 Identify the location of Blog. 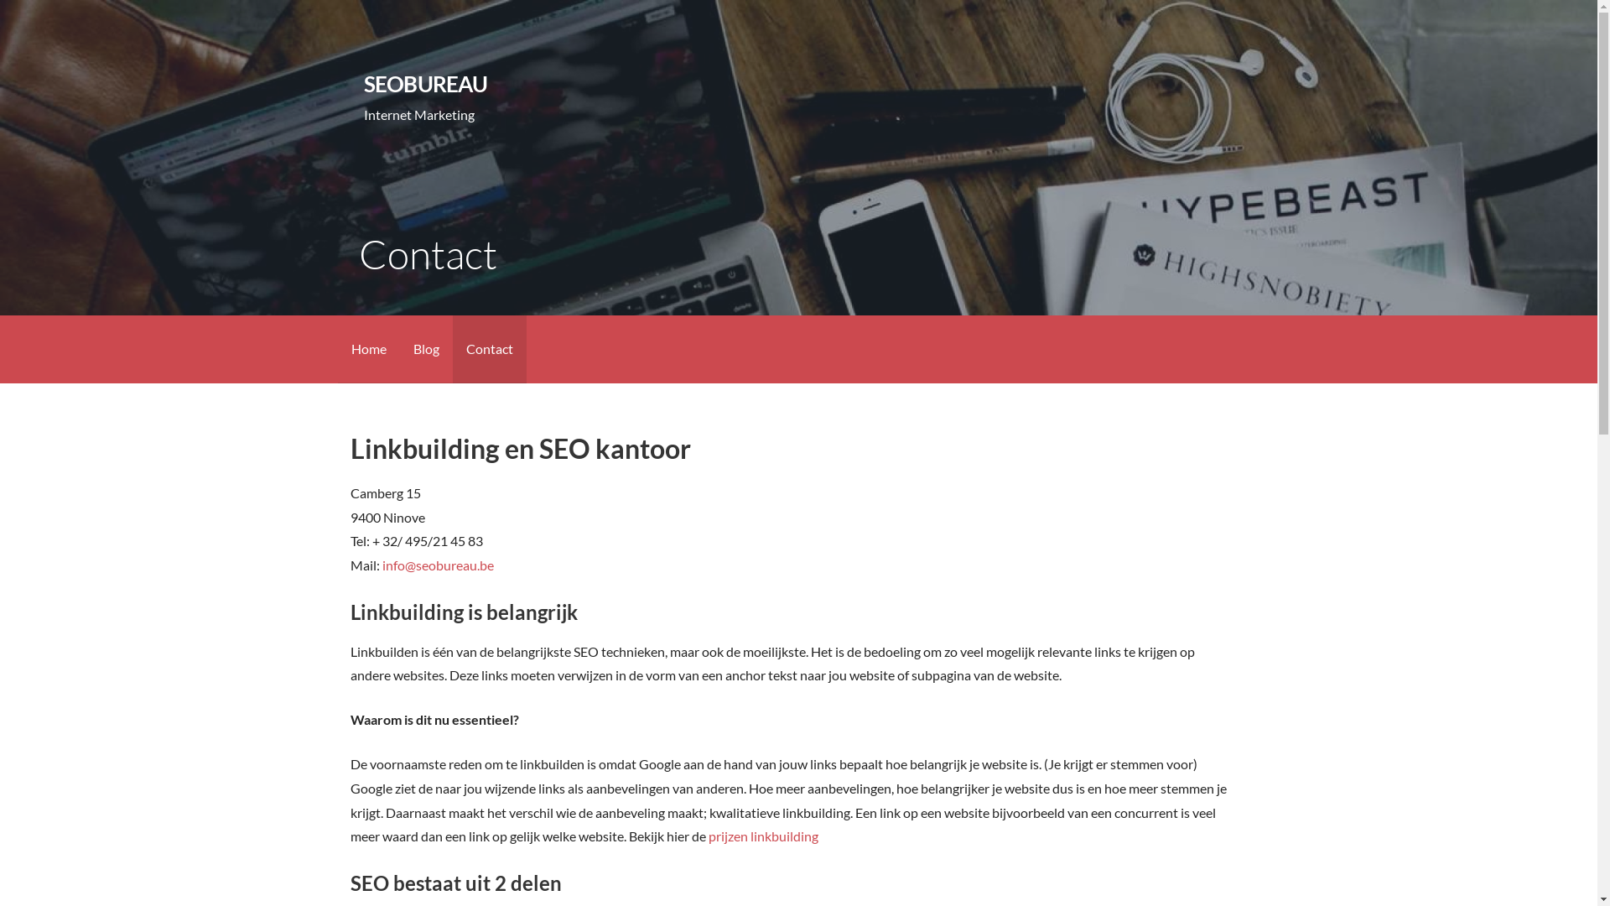
(426, 349).